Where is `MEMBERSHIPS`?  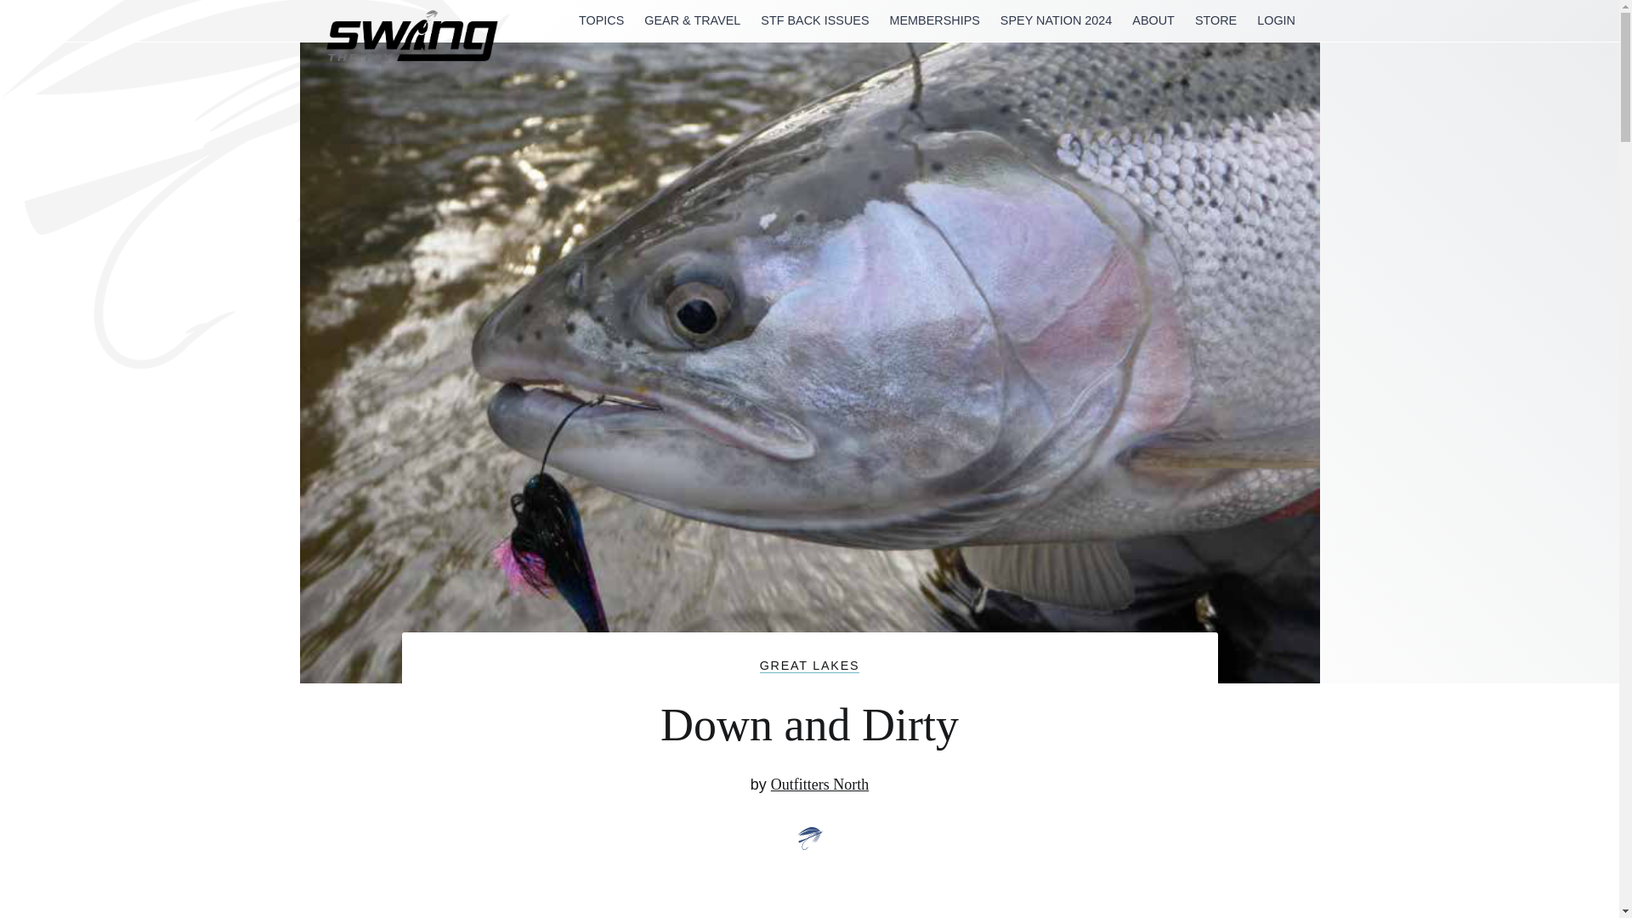 MEMBERSHIPS is located at coordinates (934, 20).